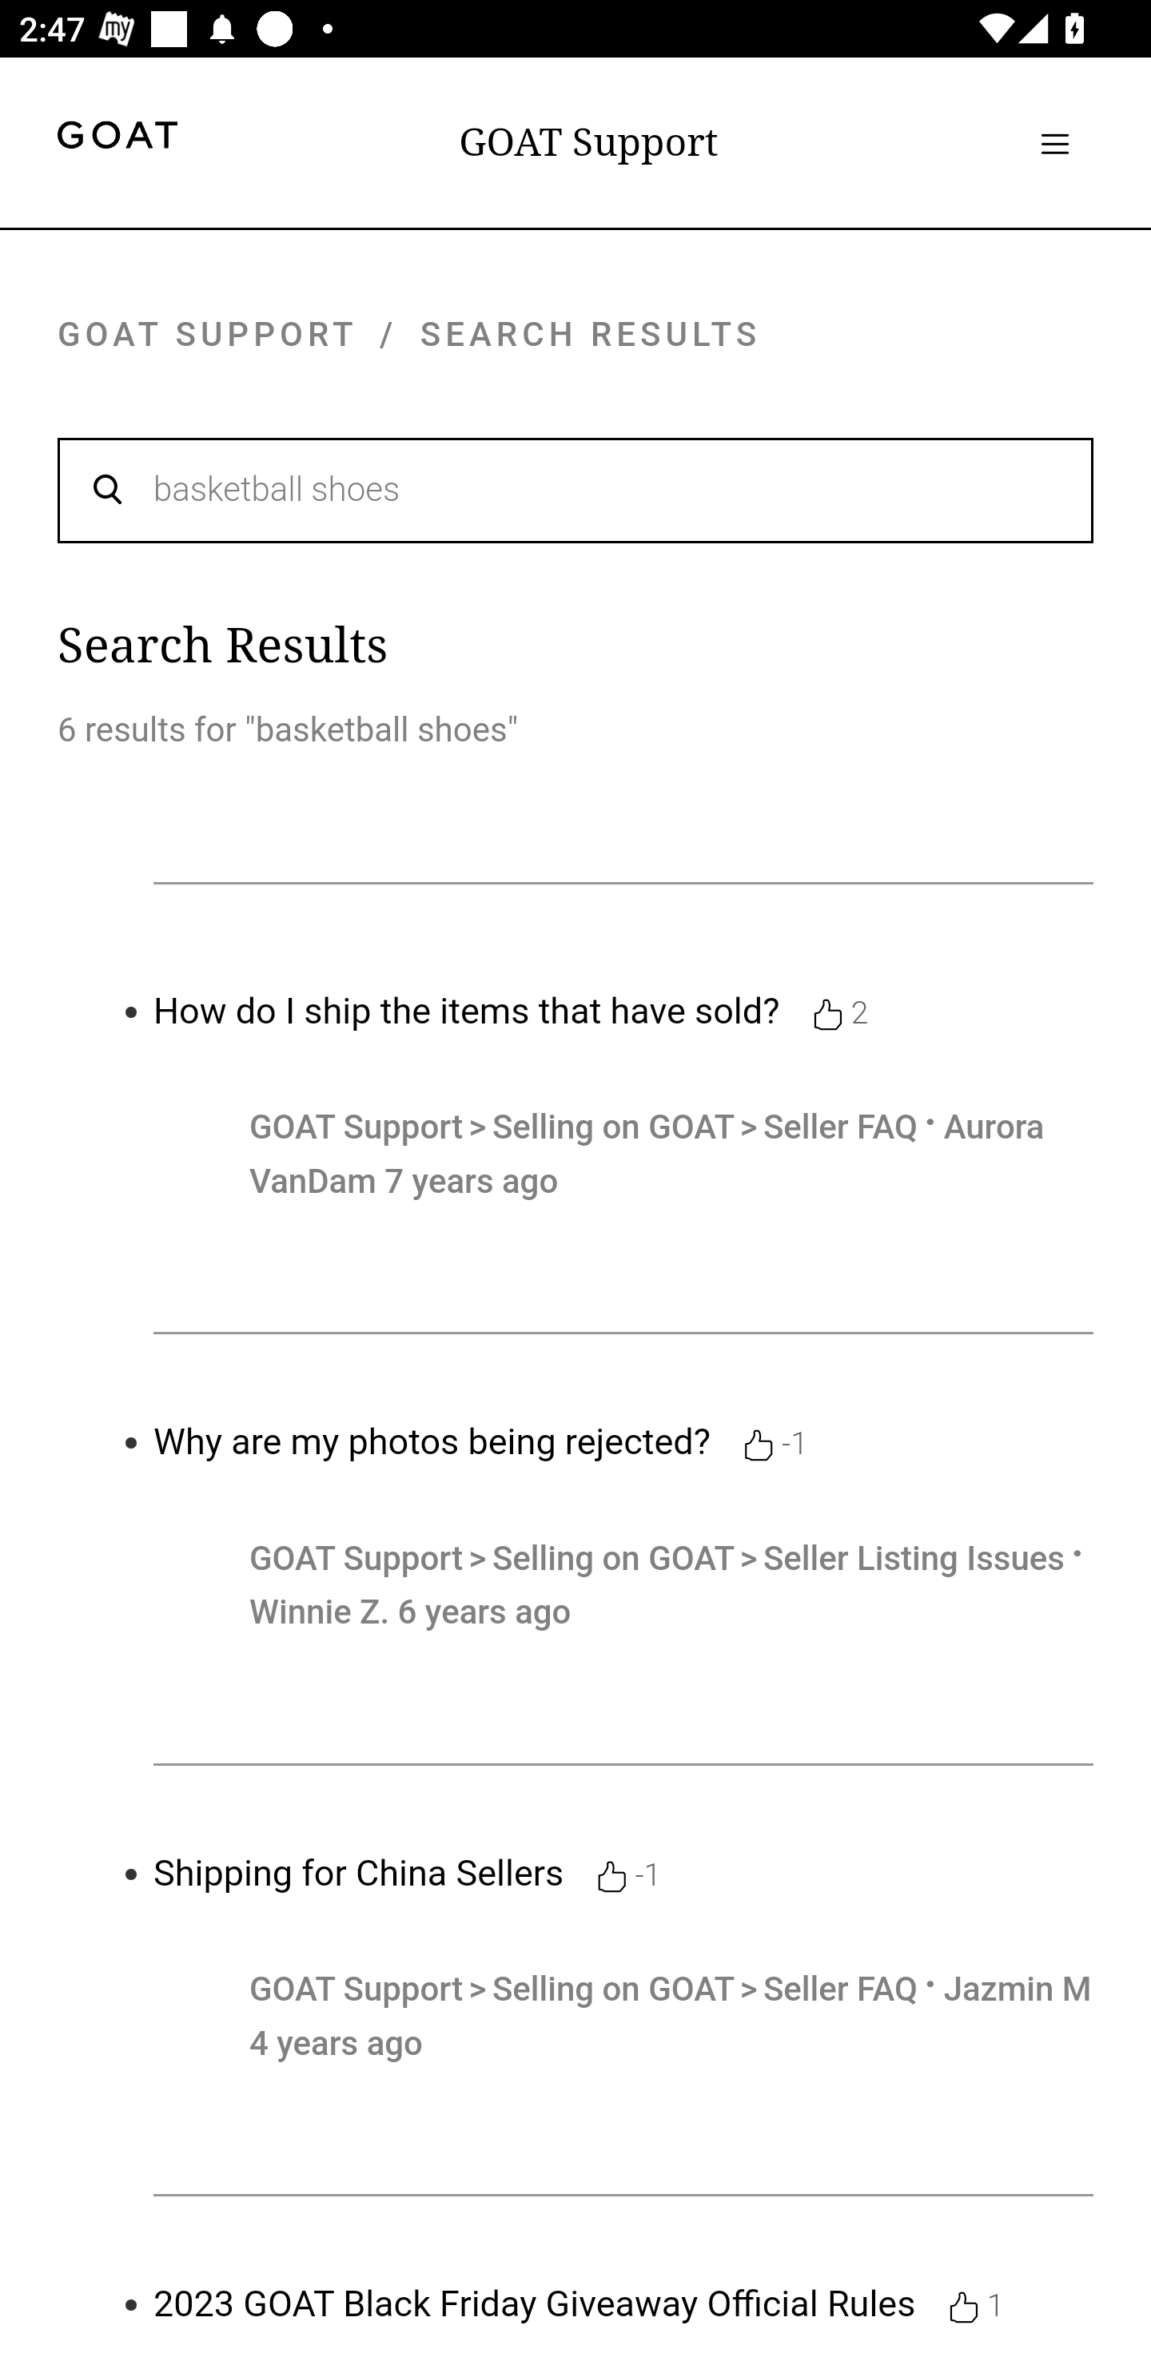  I want to click on Toggle navigation menu, so click(1054, 143).